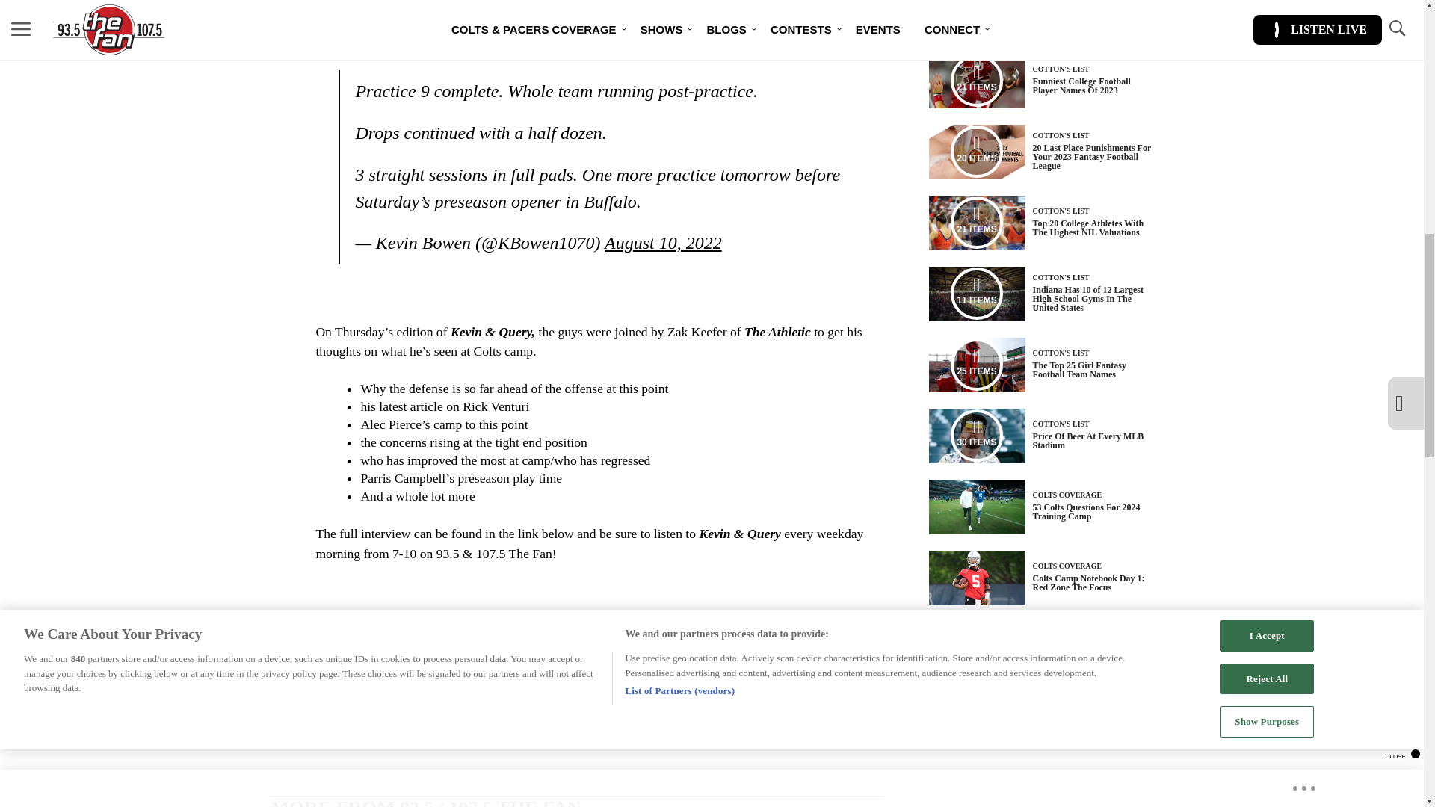  Describe the element at coordinates (976, 435) in the screenshot. I see `Media Playlist` at that location.